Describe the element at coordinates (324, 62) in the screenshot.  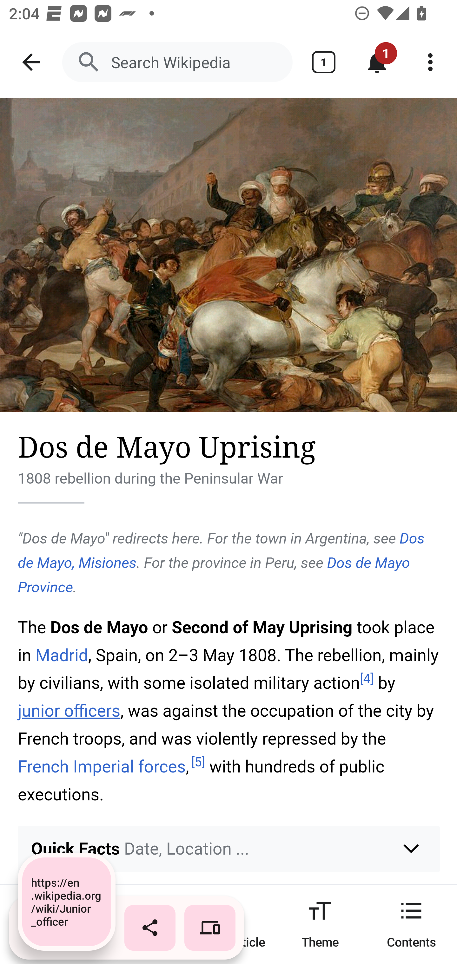
I see `Show tabs 1` at that location.